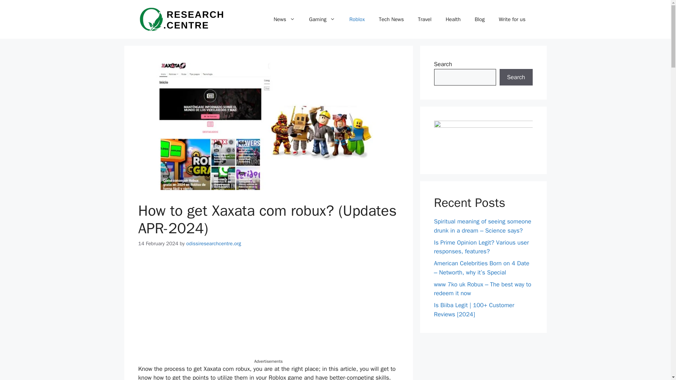 This screenshot has width=676, height=380. I want to click on Search, so click(516, 77).